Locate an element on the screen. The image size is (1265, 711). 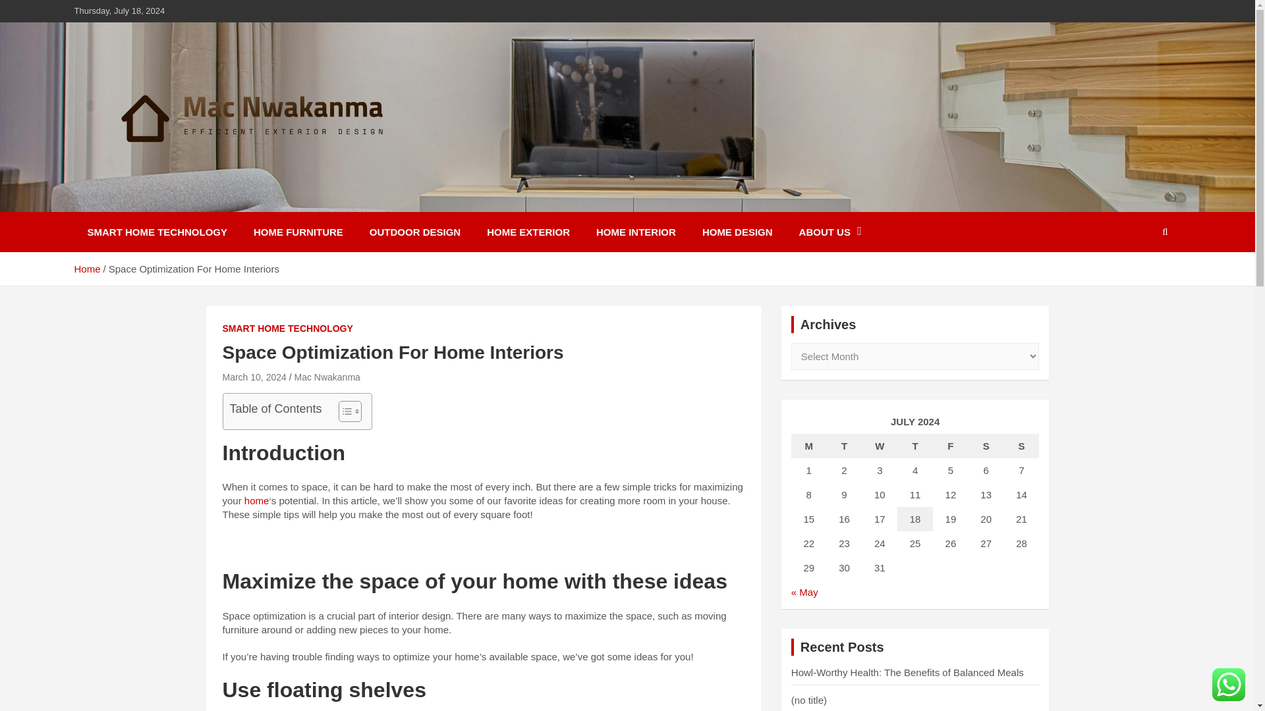
ABOUT US is located at coordinates (830, 232).